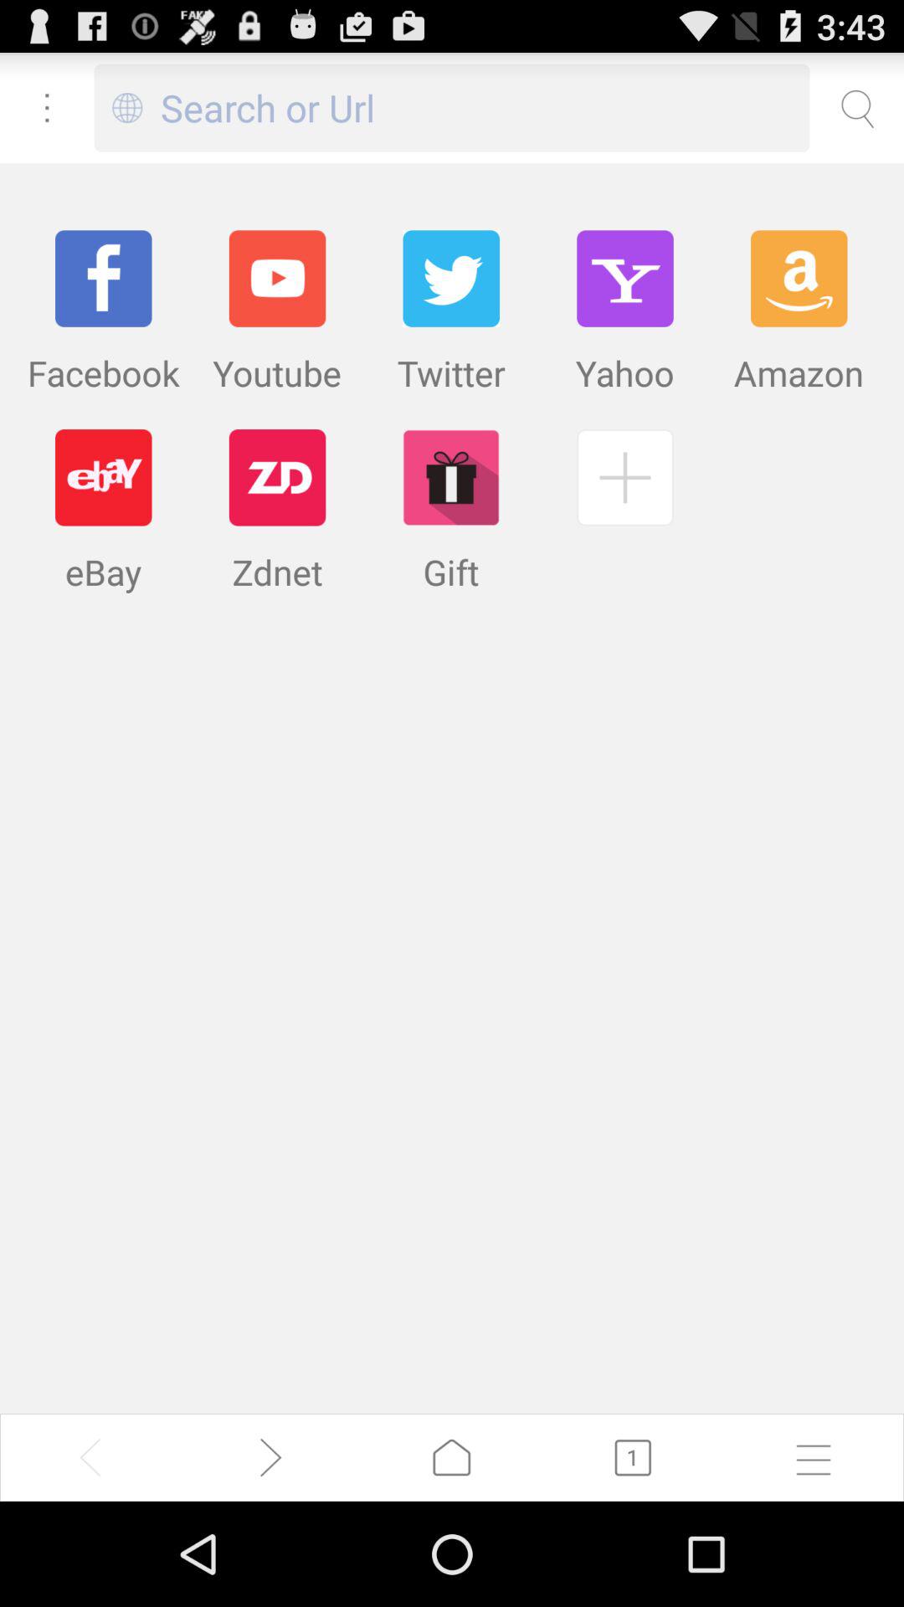 The width and height of the screenshot is (904, 1607). Describe the element at coordinates (127, 107) in the screenshot. I see `turn off the icon to the left of search or url icon` at that location.